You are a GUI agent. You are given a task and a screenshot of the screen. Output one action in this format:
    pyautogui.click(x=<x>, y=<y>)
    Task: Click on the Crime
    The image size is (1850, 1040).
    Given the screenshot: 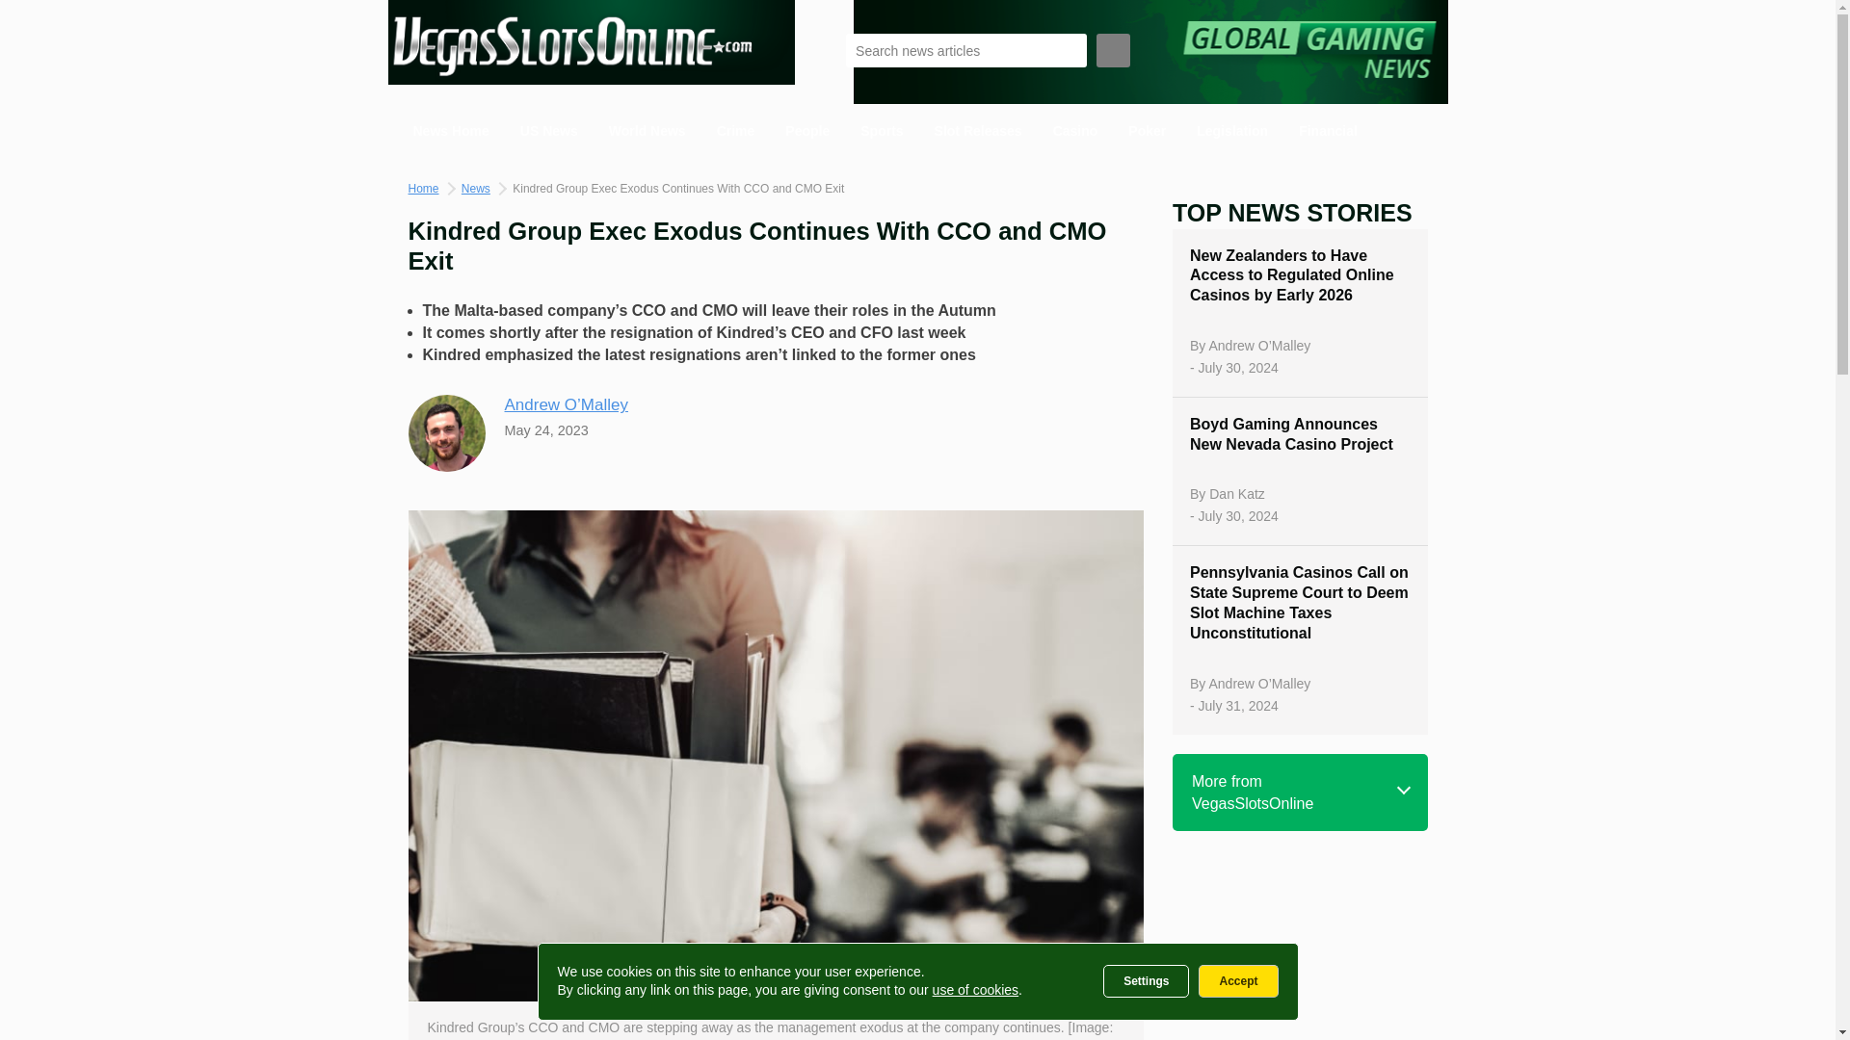 What is the action you would take?
    pyautogui.click(x=736, y=131)
    